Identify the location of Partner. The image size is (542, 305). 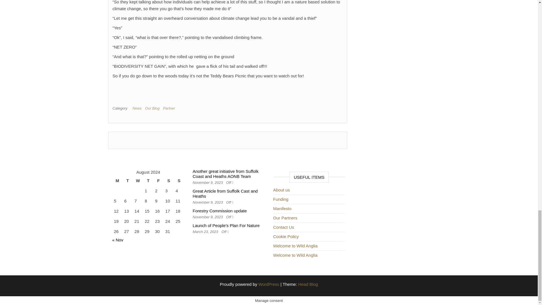
(170, 108).